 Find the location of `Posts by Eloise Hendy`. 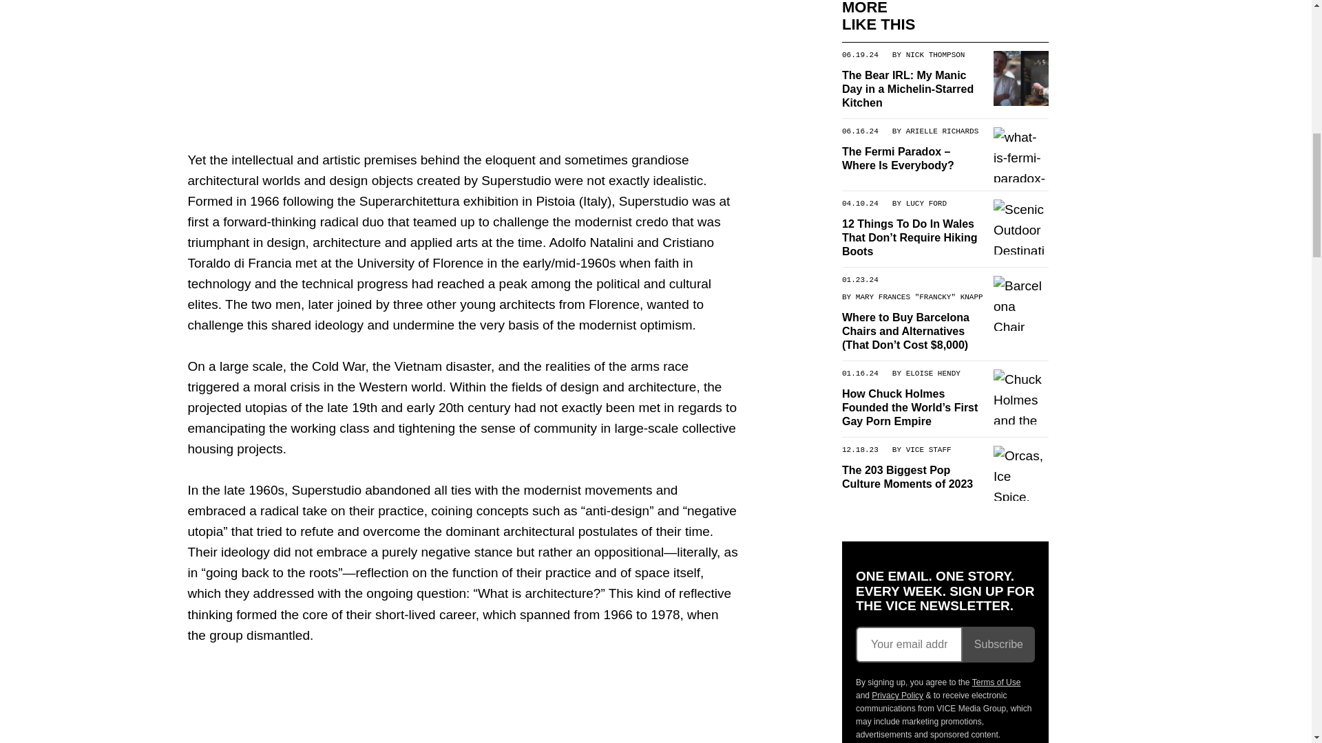

Posts by Eloise Hendy is located at coordinates (932, 372).